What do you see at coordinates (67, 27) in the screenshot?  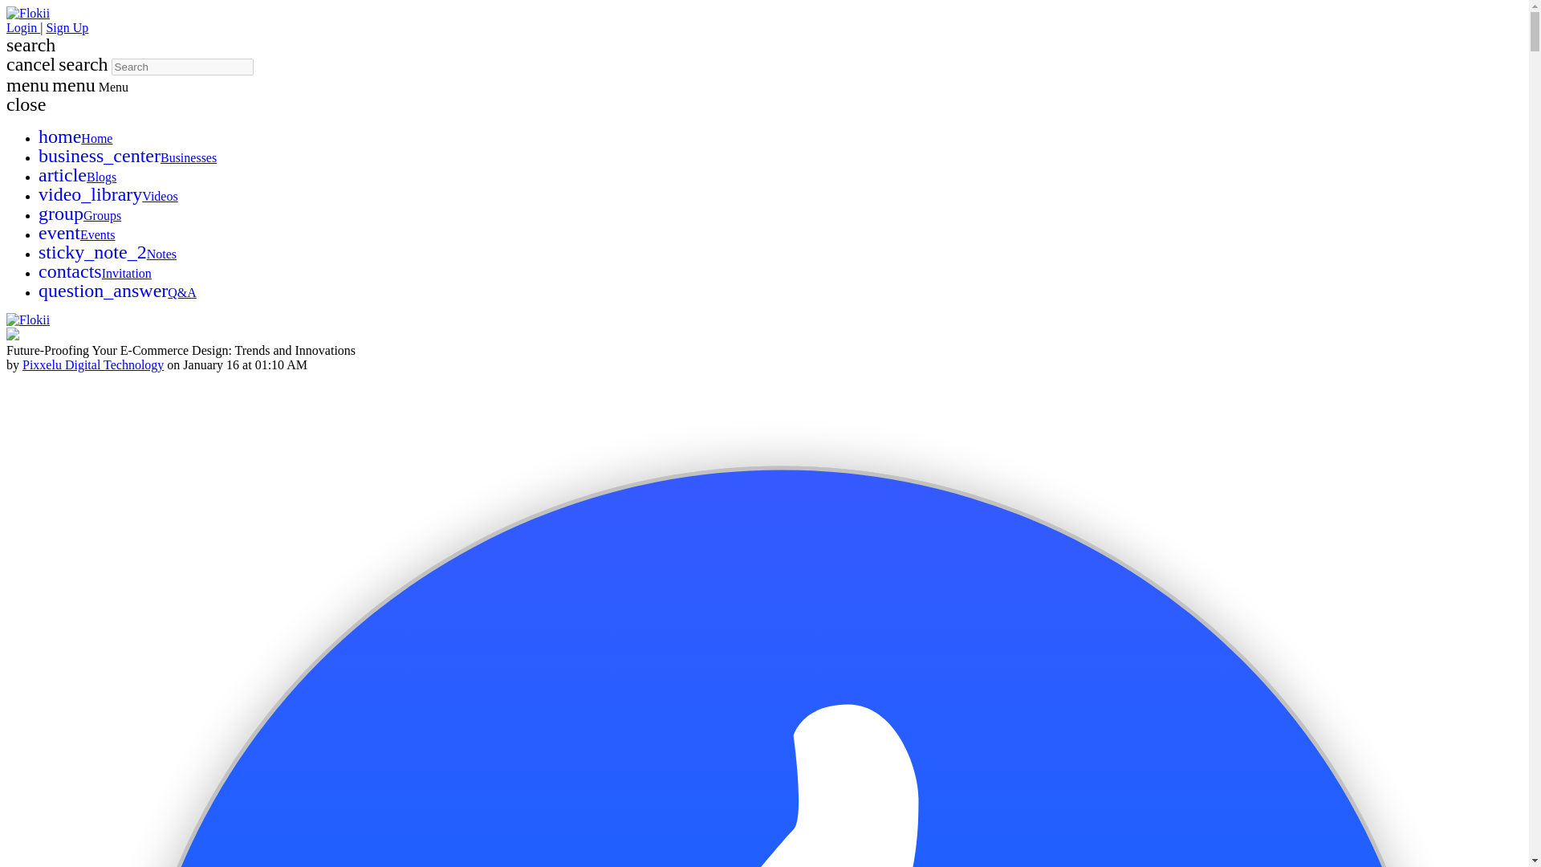 I see `Sign Up` at bounding box center [67, 27].